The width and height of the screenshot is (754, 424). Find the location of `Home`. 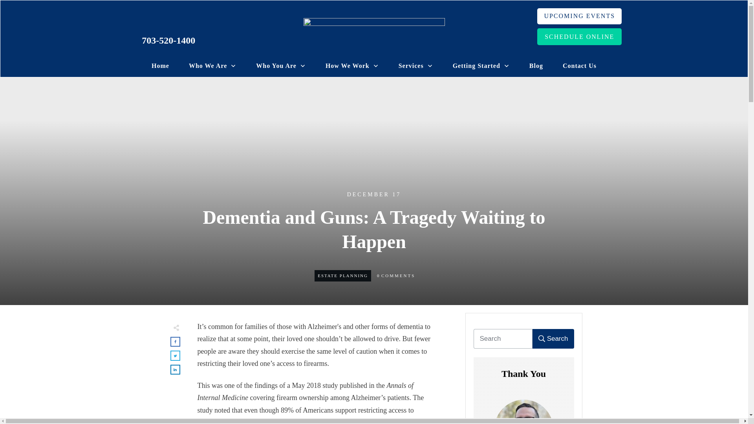

Home is located at coordinates (160, 66).